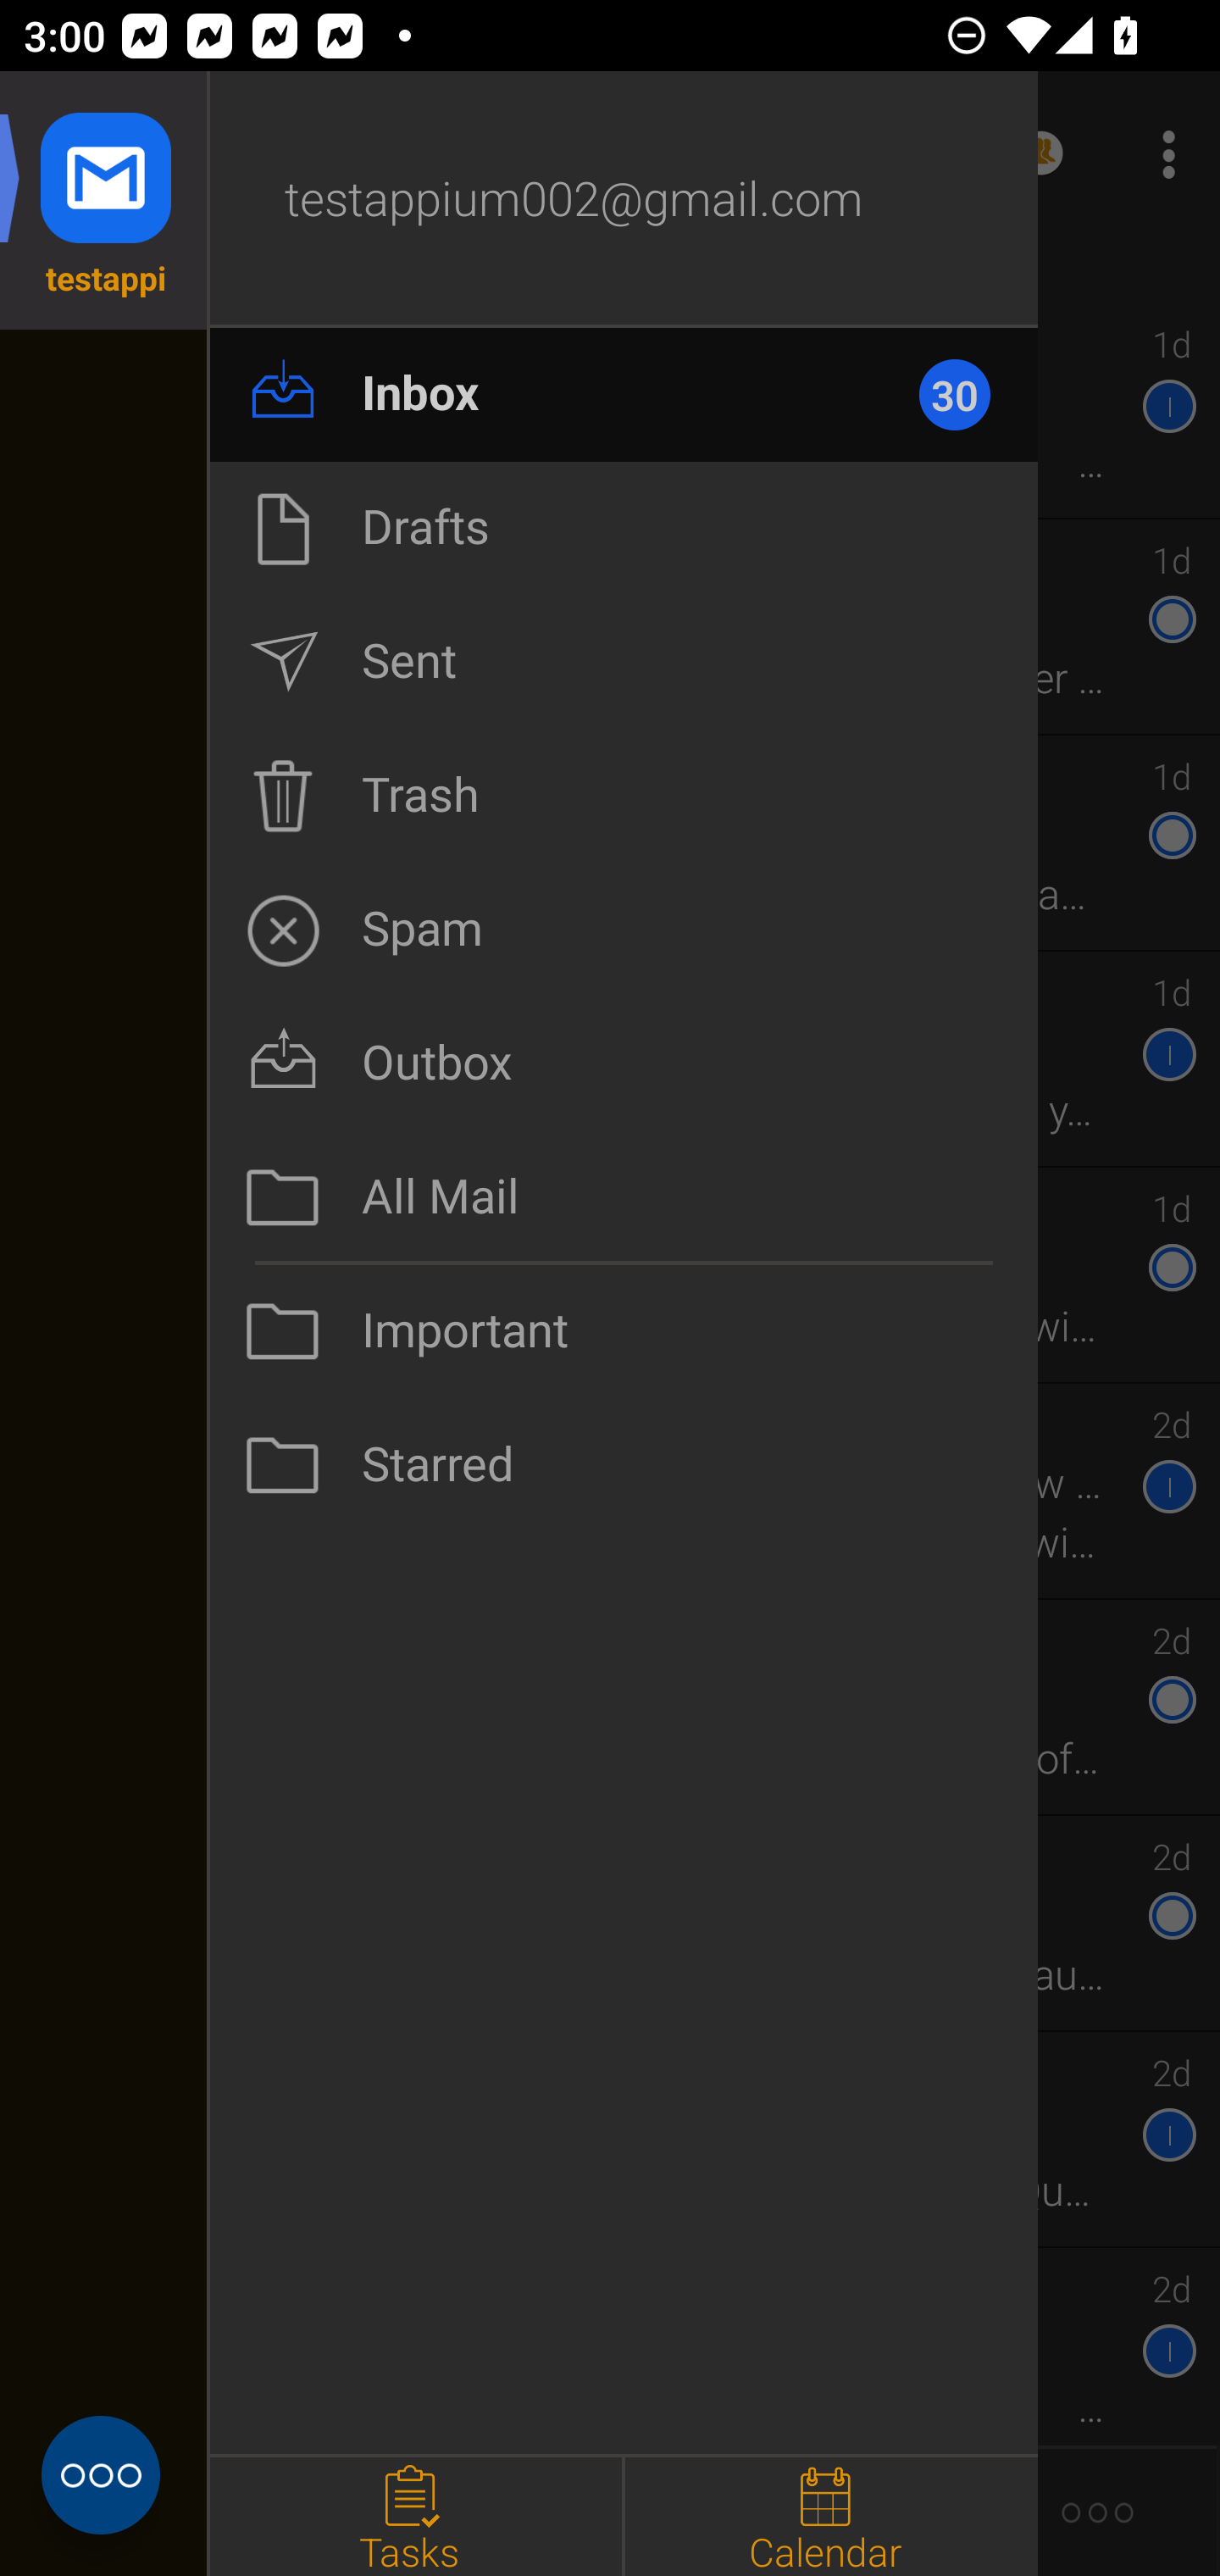  What do you see at coordinates (624, 1197) in the screenshot?
I see `All Mail` at bounding box center [624, 1197].